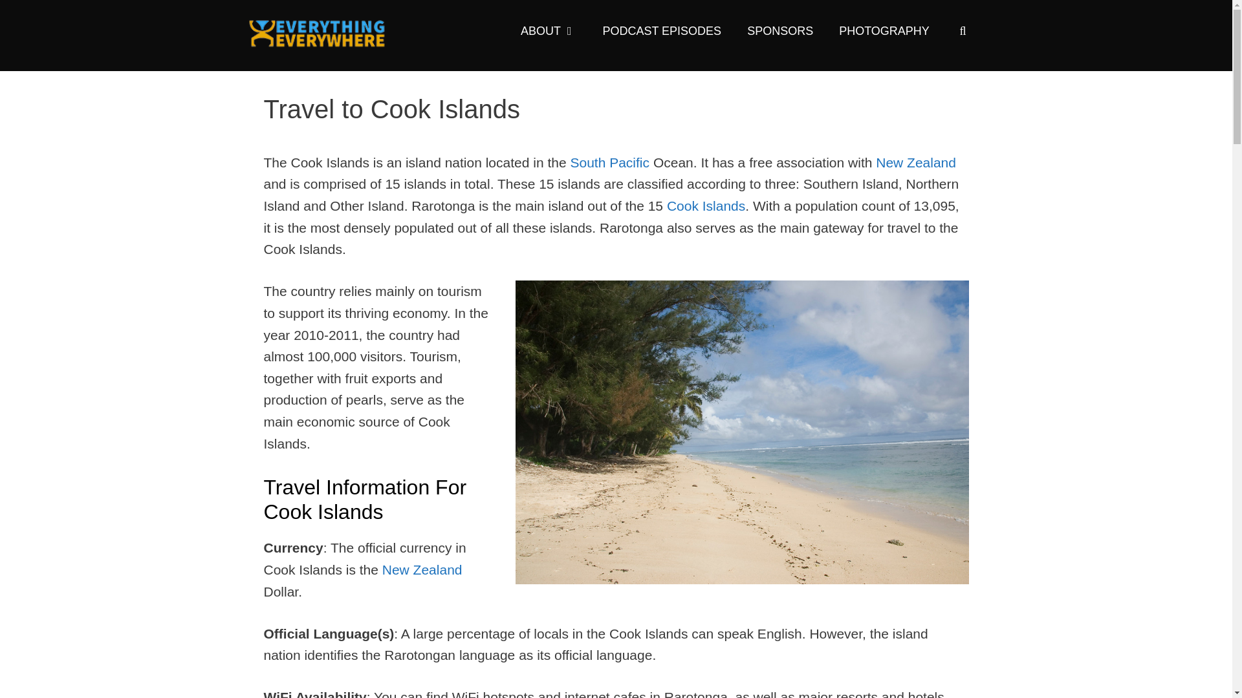 The height and width of the screenshot is (698, 1242). What do you see at coordinates (422, 570) in the screenshot?
I see `New Zealand` at bounding box center [422, 570].